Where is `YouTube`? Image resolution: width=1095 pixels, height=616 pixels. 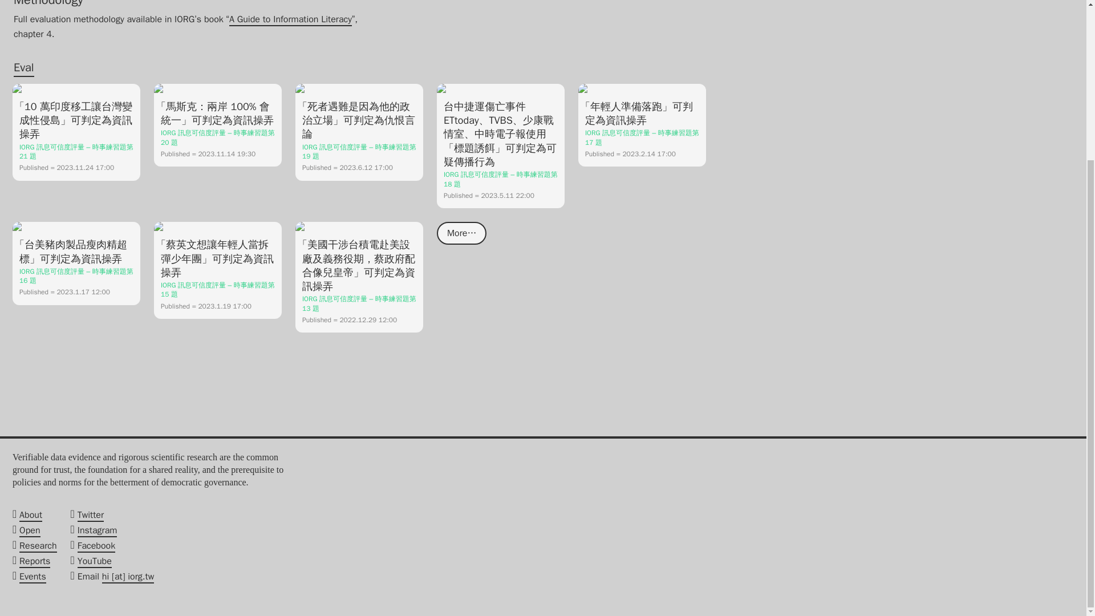
YouTube is located at coordinates (95, 561).